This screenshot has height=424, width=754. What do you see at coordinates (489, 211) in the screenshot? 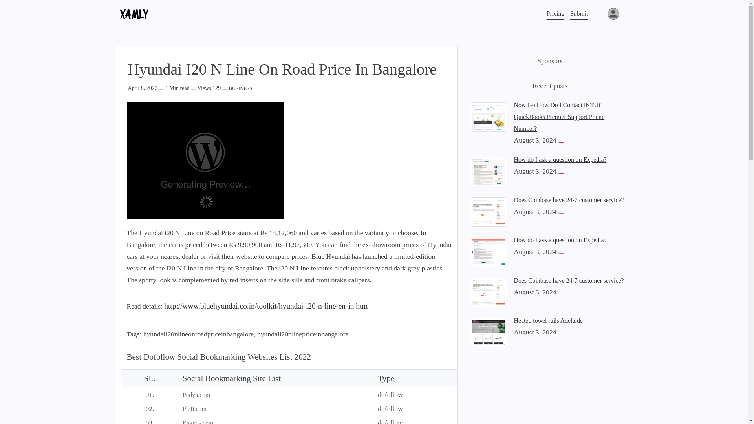
I see `Does Coinbase have 24-7 customer service?` at bounding box center [489, 211].